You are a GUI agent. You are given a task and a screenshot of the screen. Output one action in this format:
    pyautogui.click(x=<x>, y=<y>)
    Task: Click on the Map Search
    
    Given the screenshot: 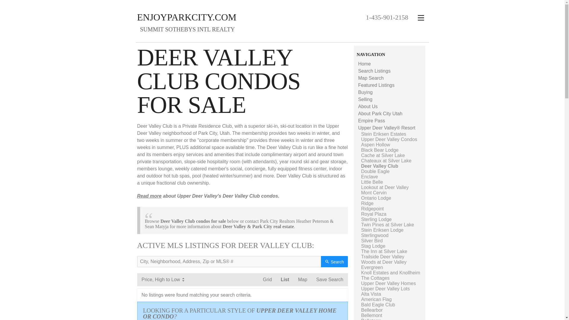 What is the action you would take?
    pyautogui.click(x=370, y=78)
    